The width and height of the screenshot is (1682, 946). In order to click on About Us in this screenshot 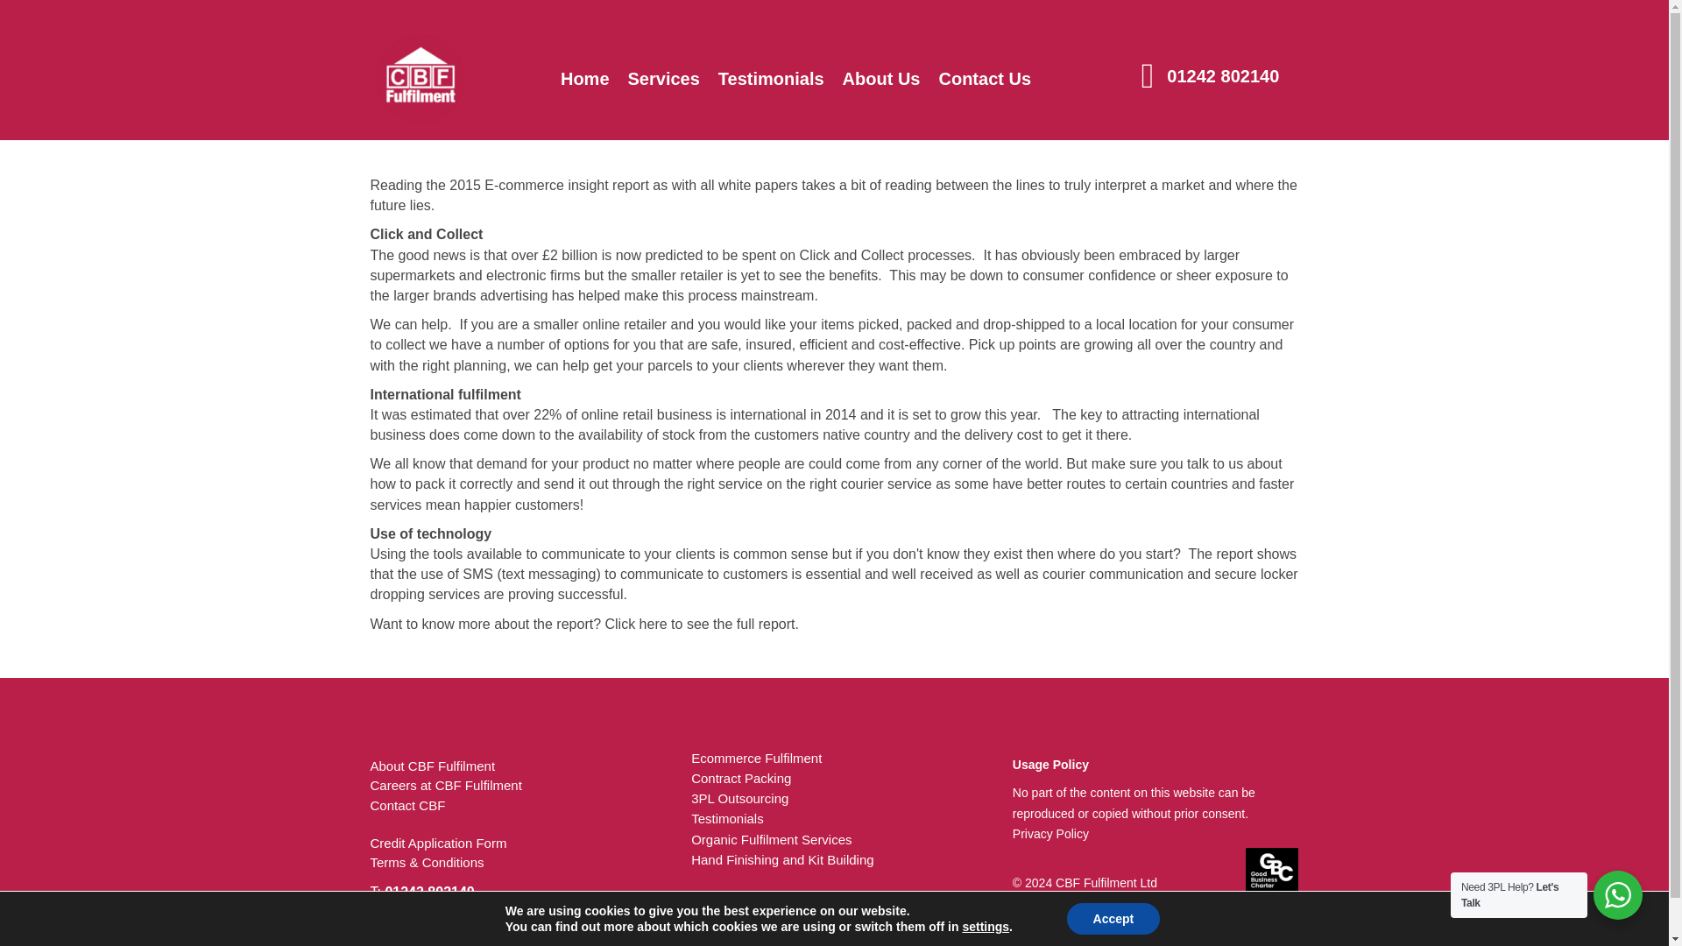, I will do `click(881, 69)`.